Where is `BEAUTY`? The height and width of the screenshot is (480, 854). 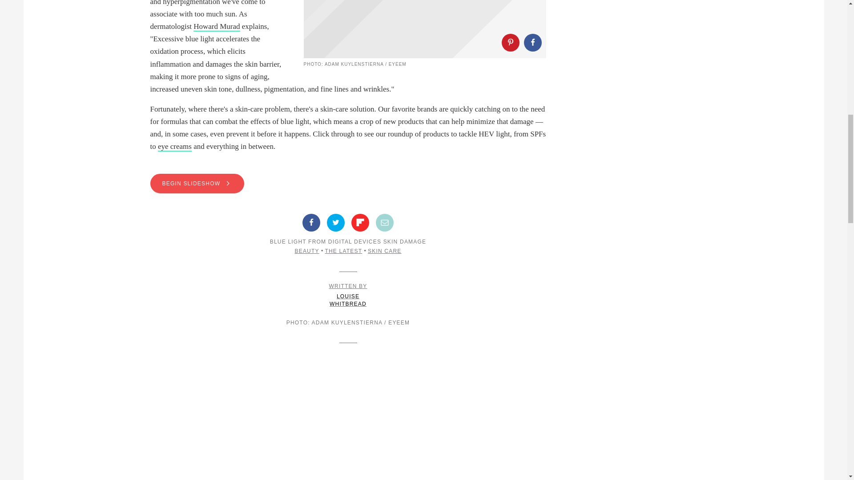
BEAUTY is located at coordinates (306, 251).